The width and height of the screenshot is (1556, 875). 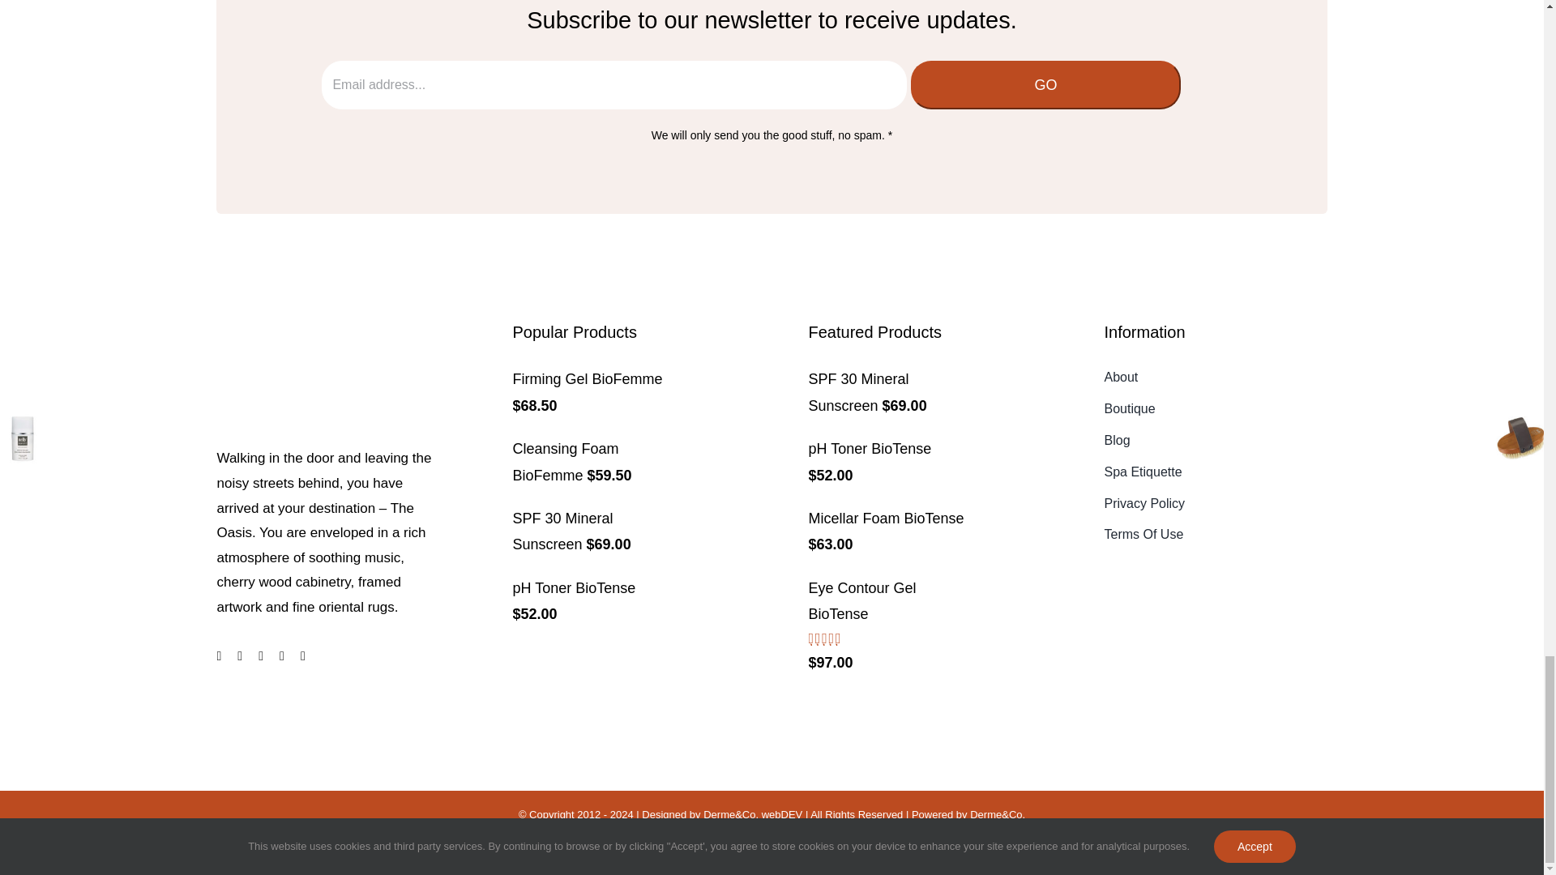 What do you see at coordinates (1045, 84) in the screenshot?
I see `GO` at bounding box center [1045, 84].